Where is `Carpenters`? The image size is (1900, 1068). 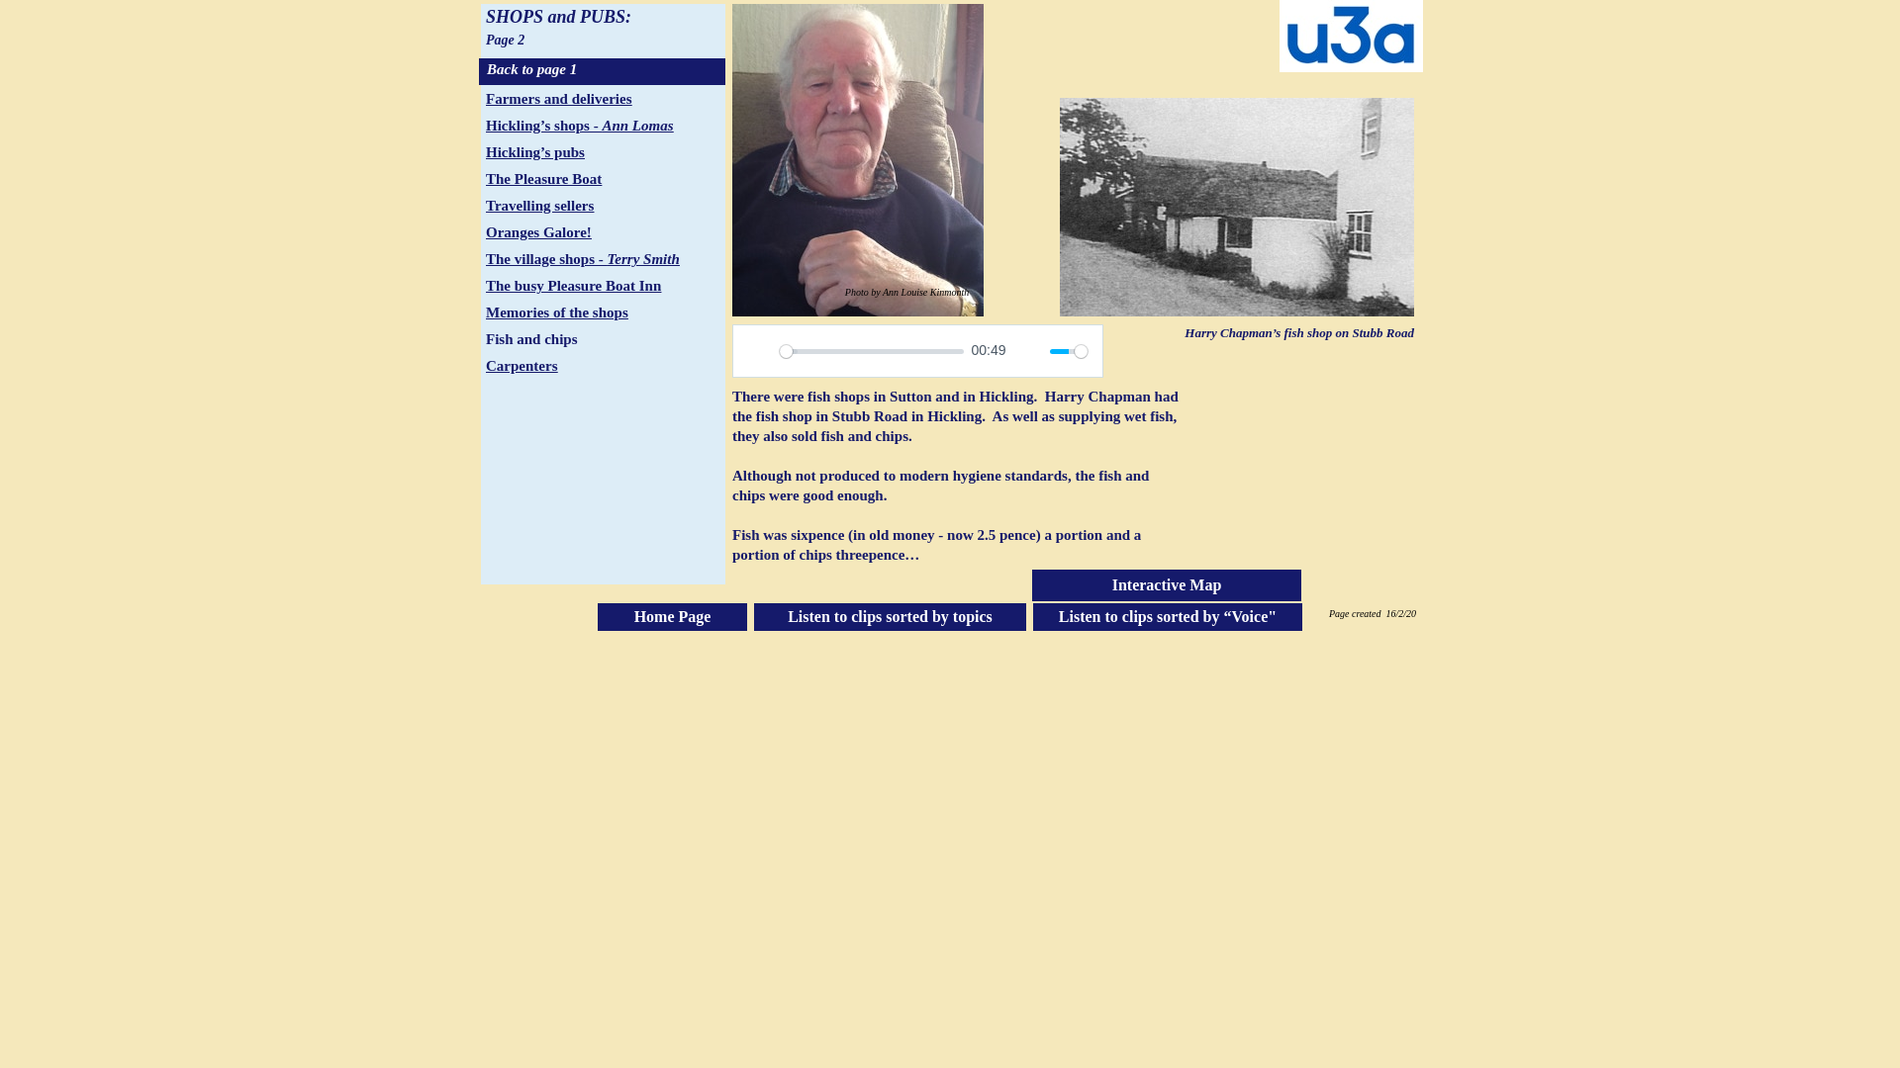
Carpenters is located at coordinates (521, 366).